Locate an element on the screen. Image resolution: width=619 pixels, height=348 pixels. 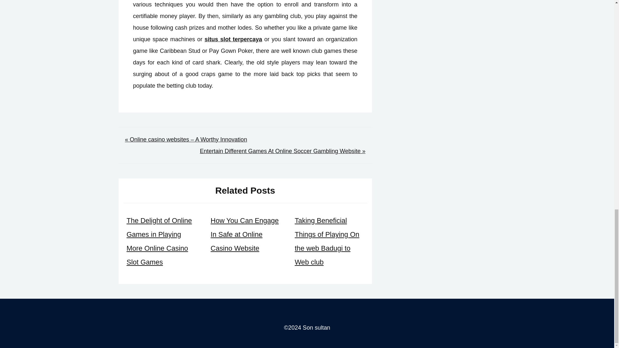
situs slot terpercaya is located at coordinates (233, 39).